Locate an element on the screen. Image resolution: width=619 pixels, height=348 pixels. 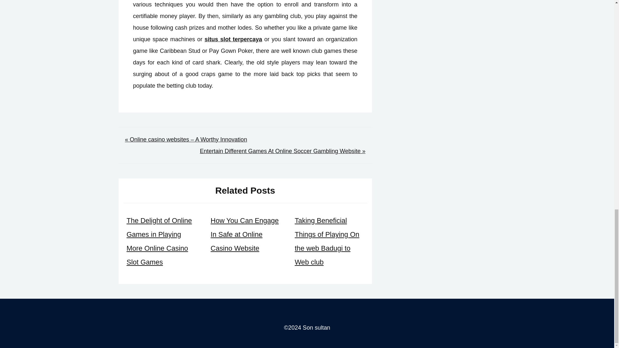
situs slot terpercaya is located at coordinates (233, 39).